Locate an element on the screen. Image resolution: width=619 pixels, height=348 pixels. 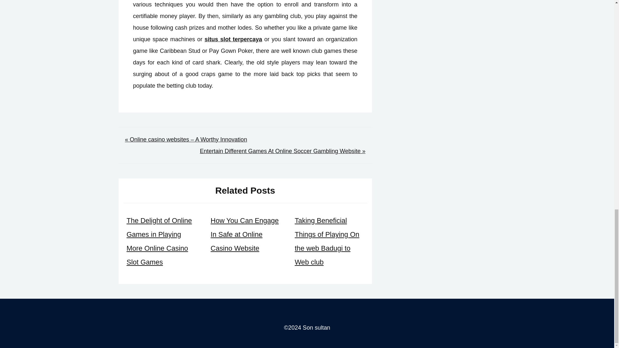
situs slot terpercaya is located at coordinates (233, 39).